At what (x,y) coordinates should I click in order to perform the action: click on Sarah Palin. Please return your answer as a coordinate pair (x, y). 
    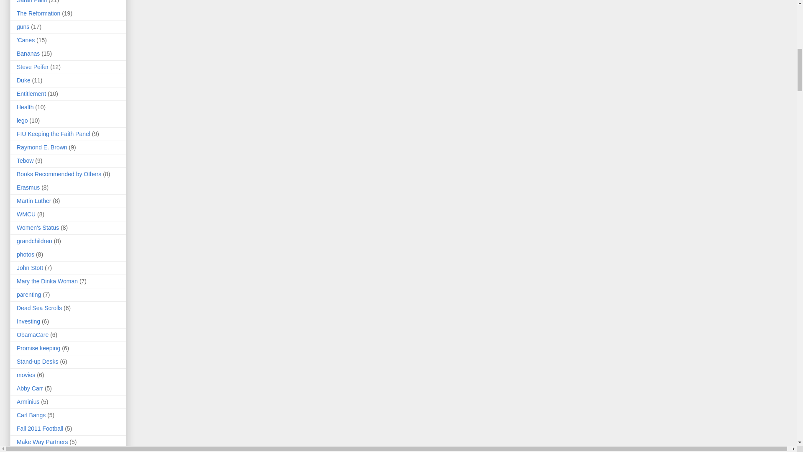
    Looking at the image, I should click on (32, 2).